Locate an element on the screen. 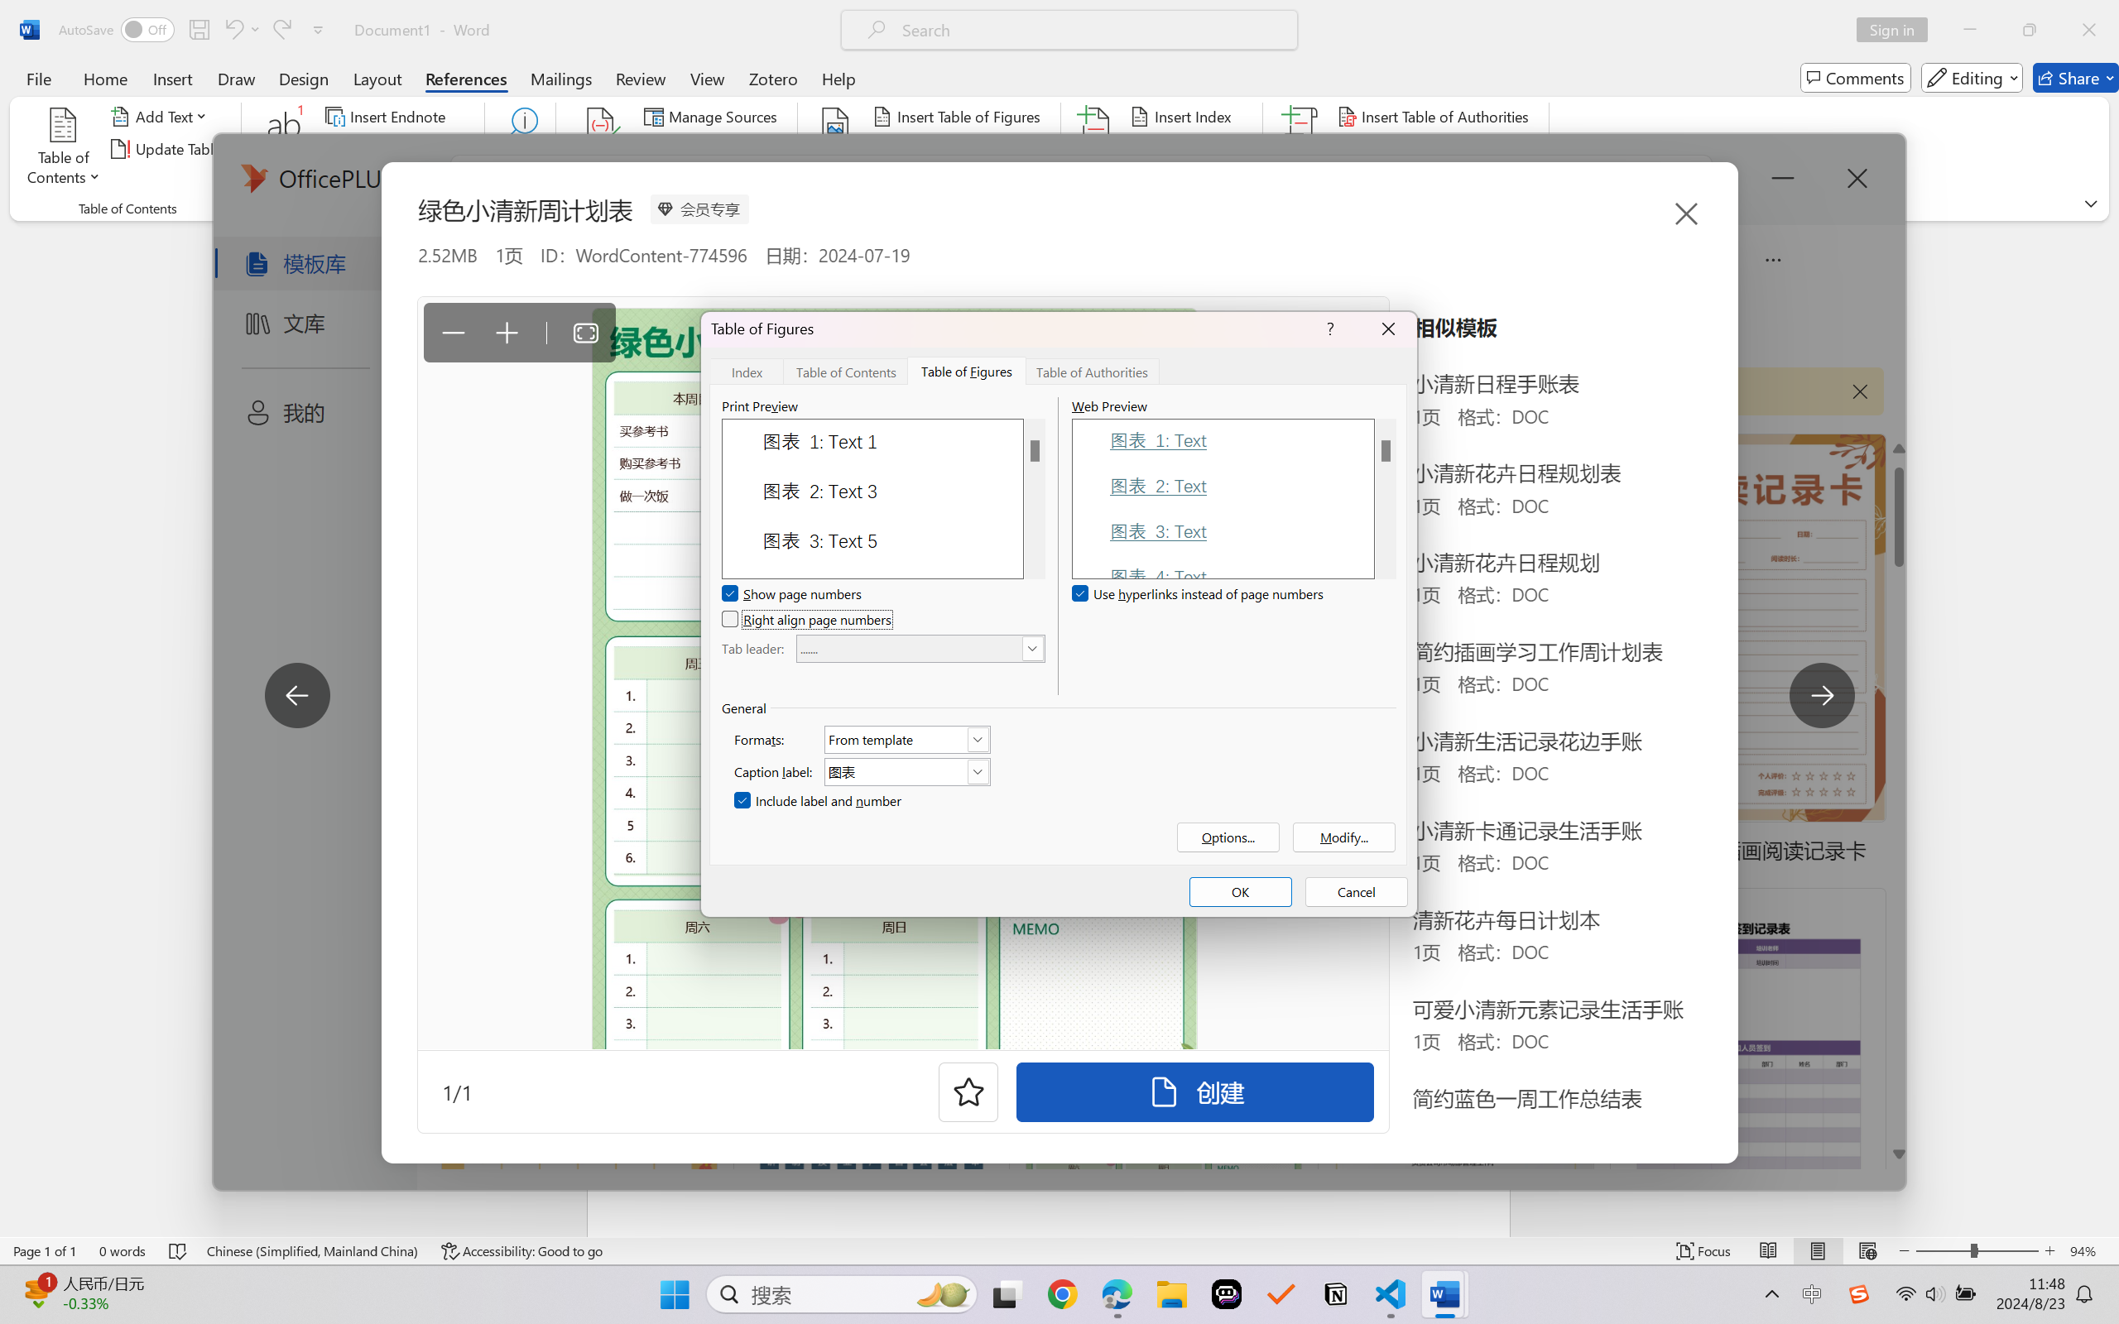 Image resolution: width=2119 pixels, height=1324 pixels. Caption label: is located at coordinates (907, 771).